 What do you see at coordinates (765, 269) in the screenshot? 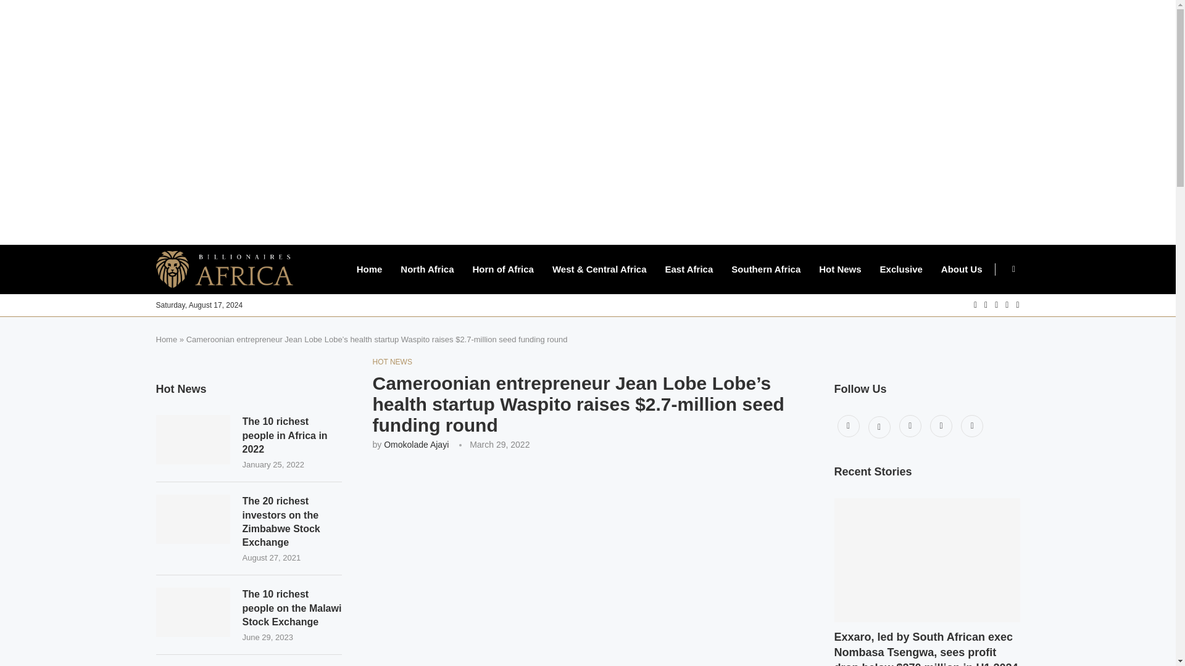
I see `Southern Africa` at bounding box center [765, 269].